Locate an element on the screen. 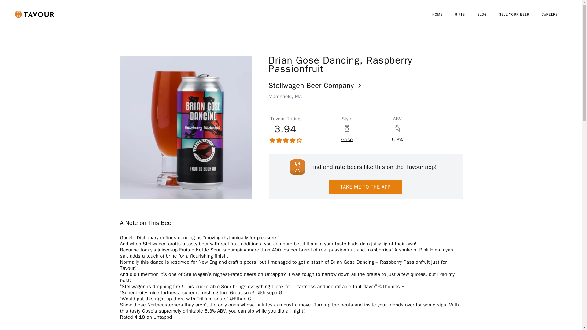  HOME is located at coordinates (443, 14).